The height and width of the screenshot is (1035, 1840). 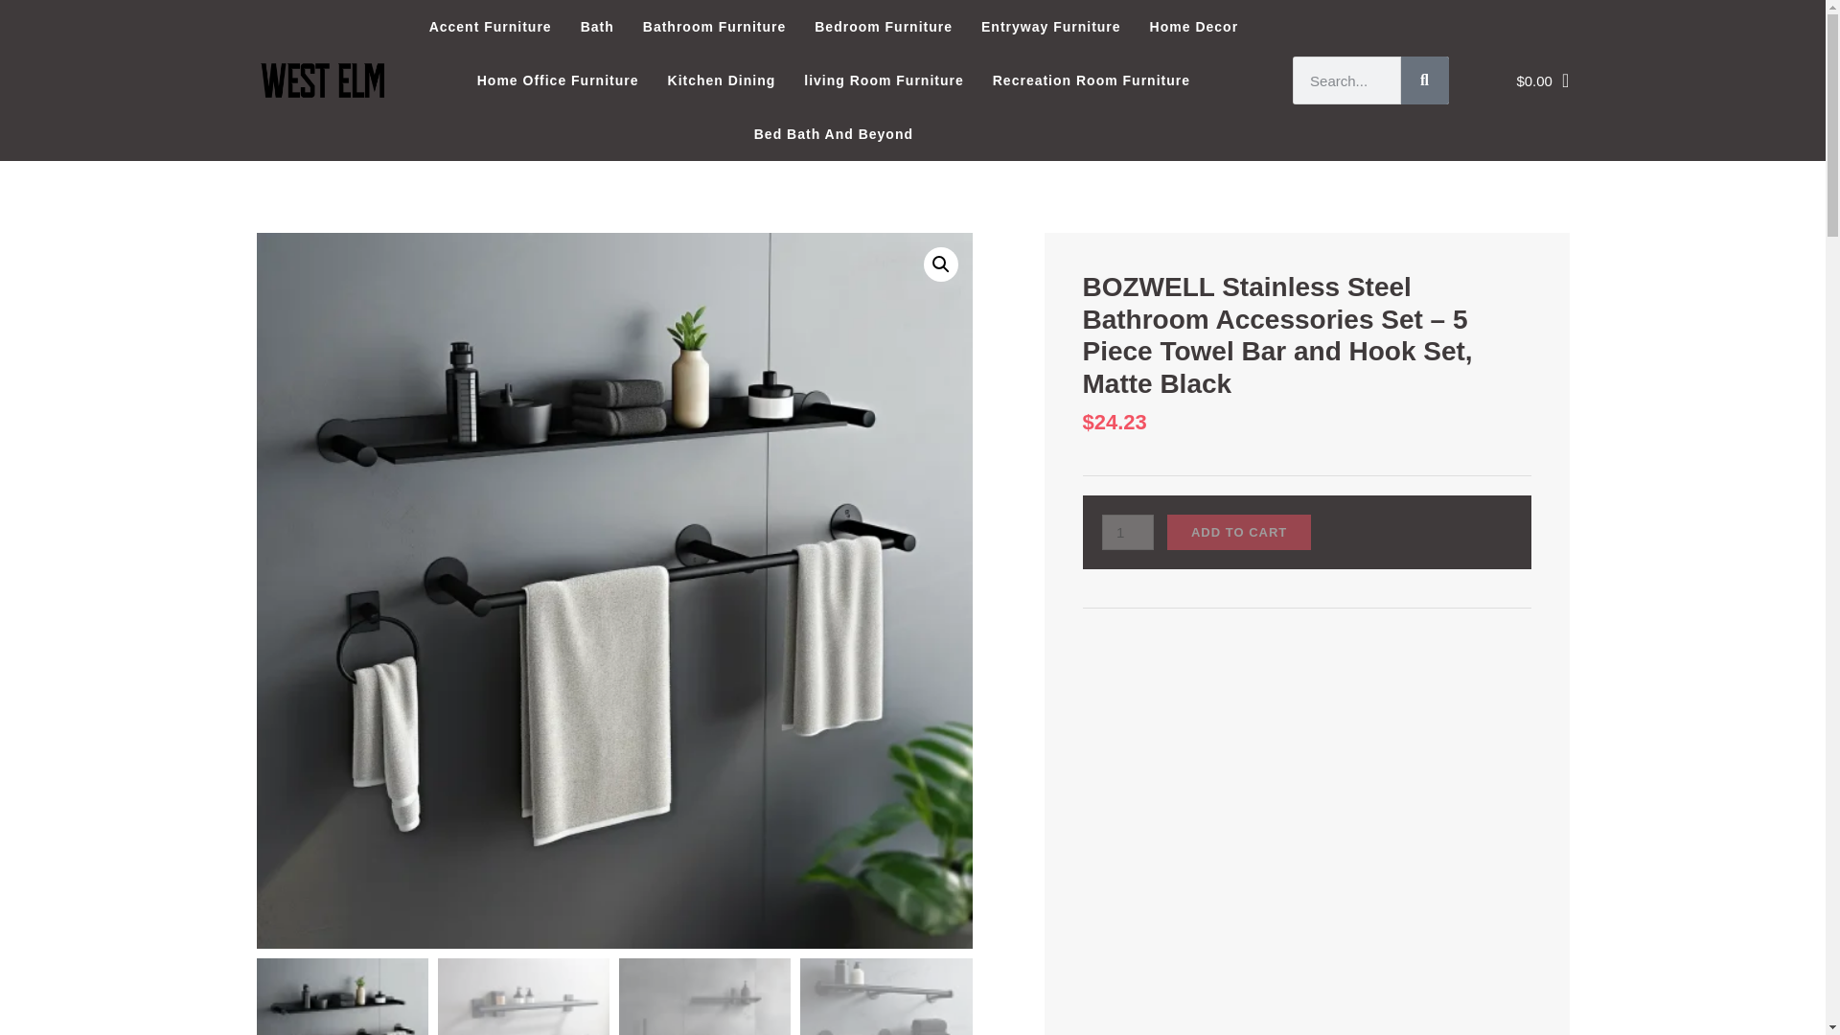 I want to click on Bedroom Furniture, so click(x=884, y=27).